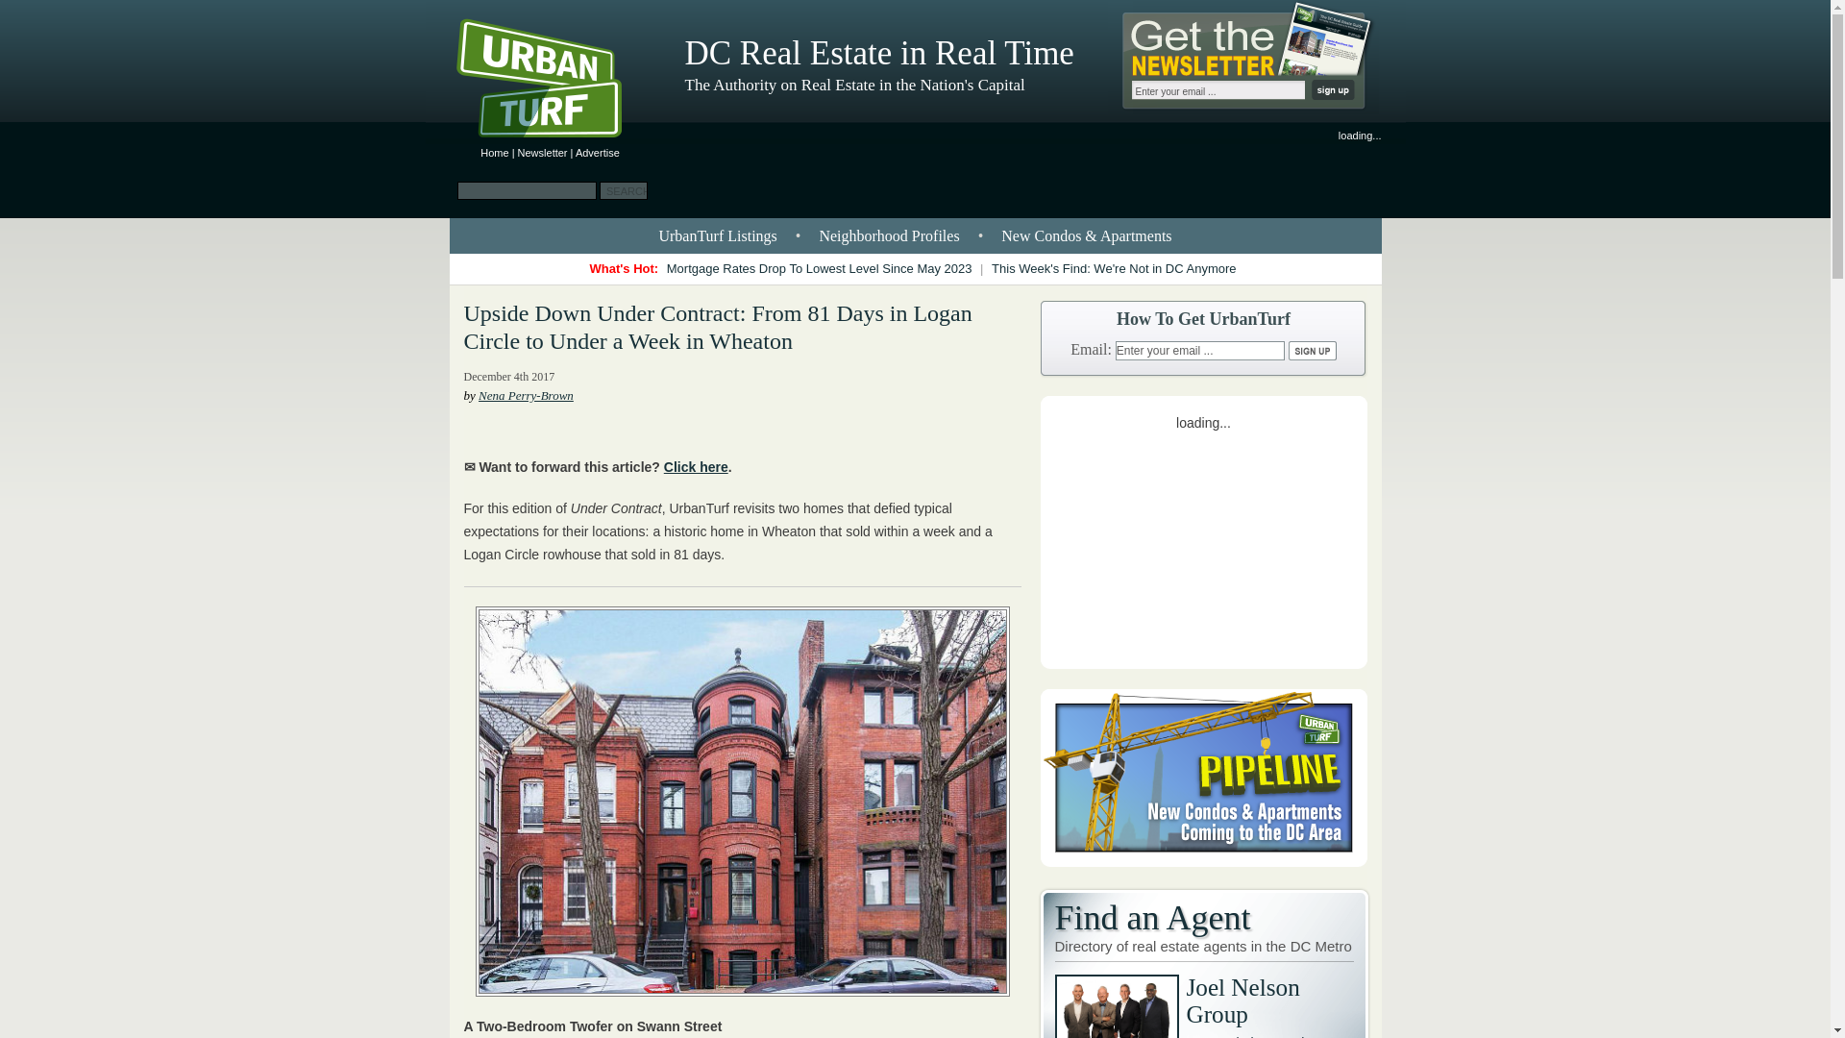 The image size is (1845, 1038). I want to click on UrbanTurf, so click(494, 153).